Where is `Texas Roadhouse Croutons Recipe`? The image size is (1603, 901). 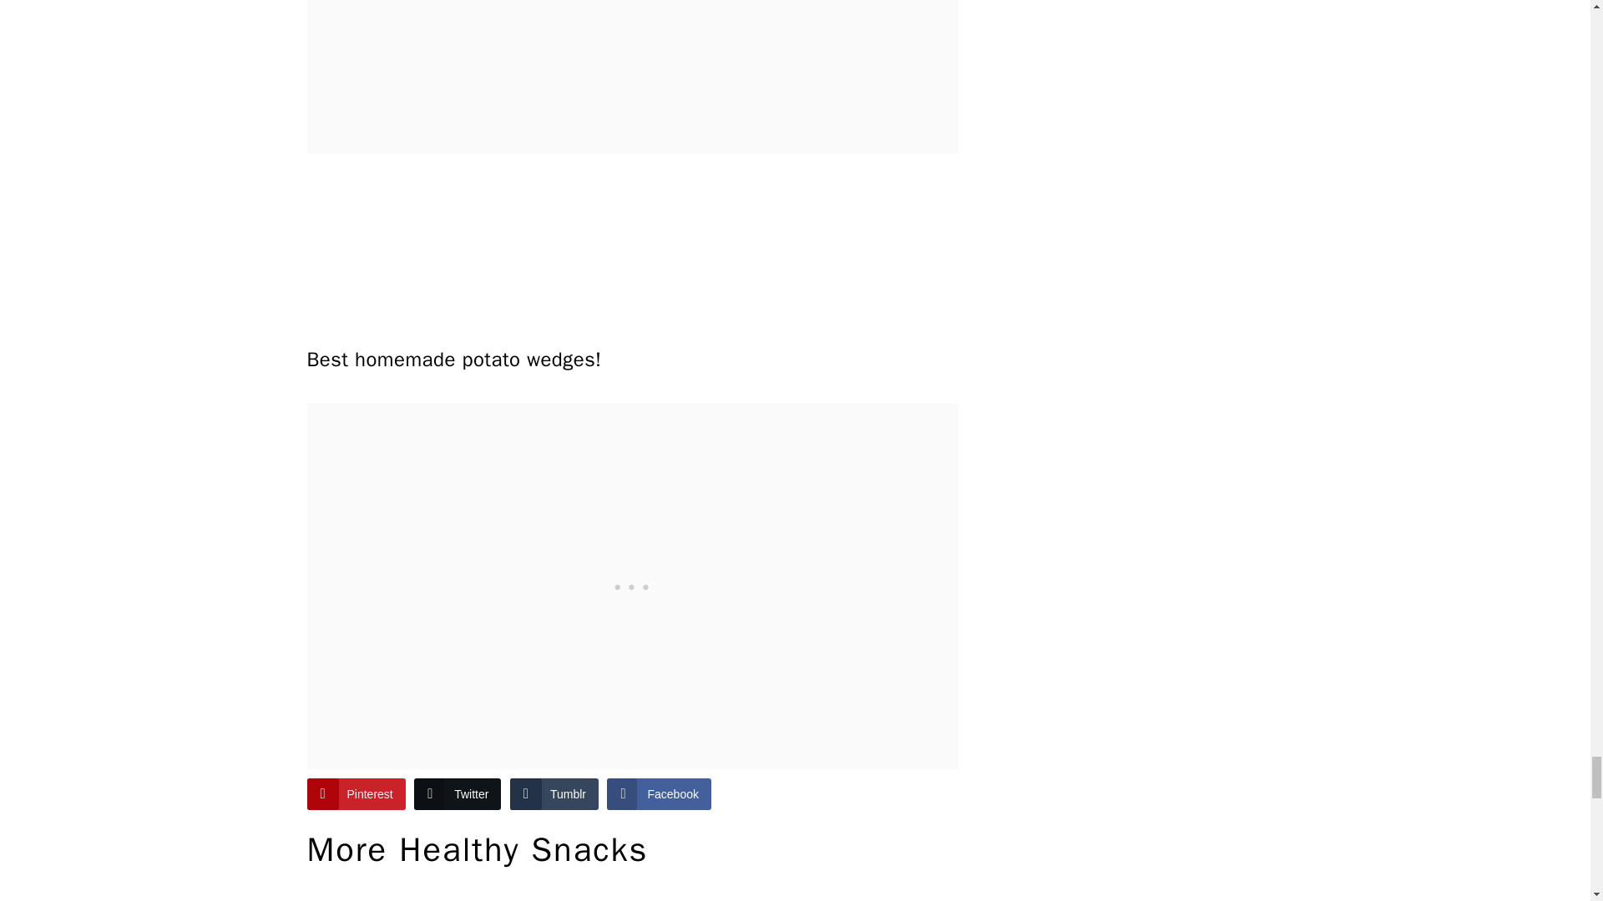 Texas Roadhouse Croutons Recipe is located at coordinates (882, 894).